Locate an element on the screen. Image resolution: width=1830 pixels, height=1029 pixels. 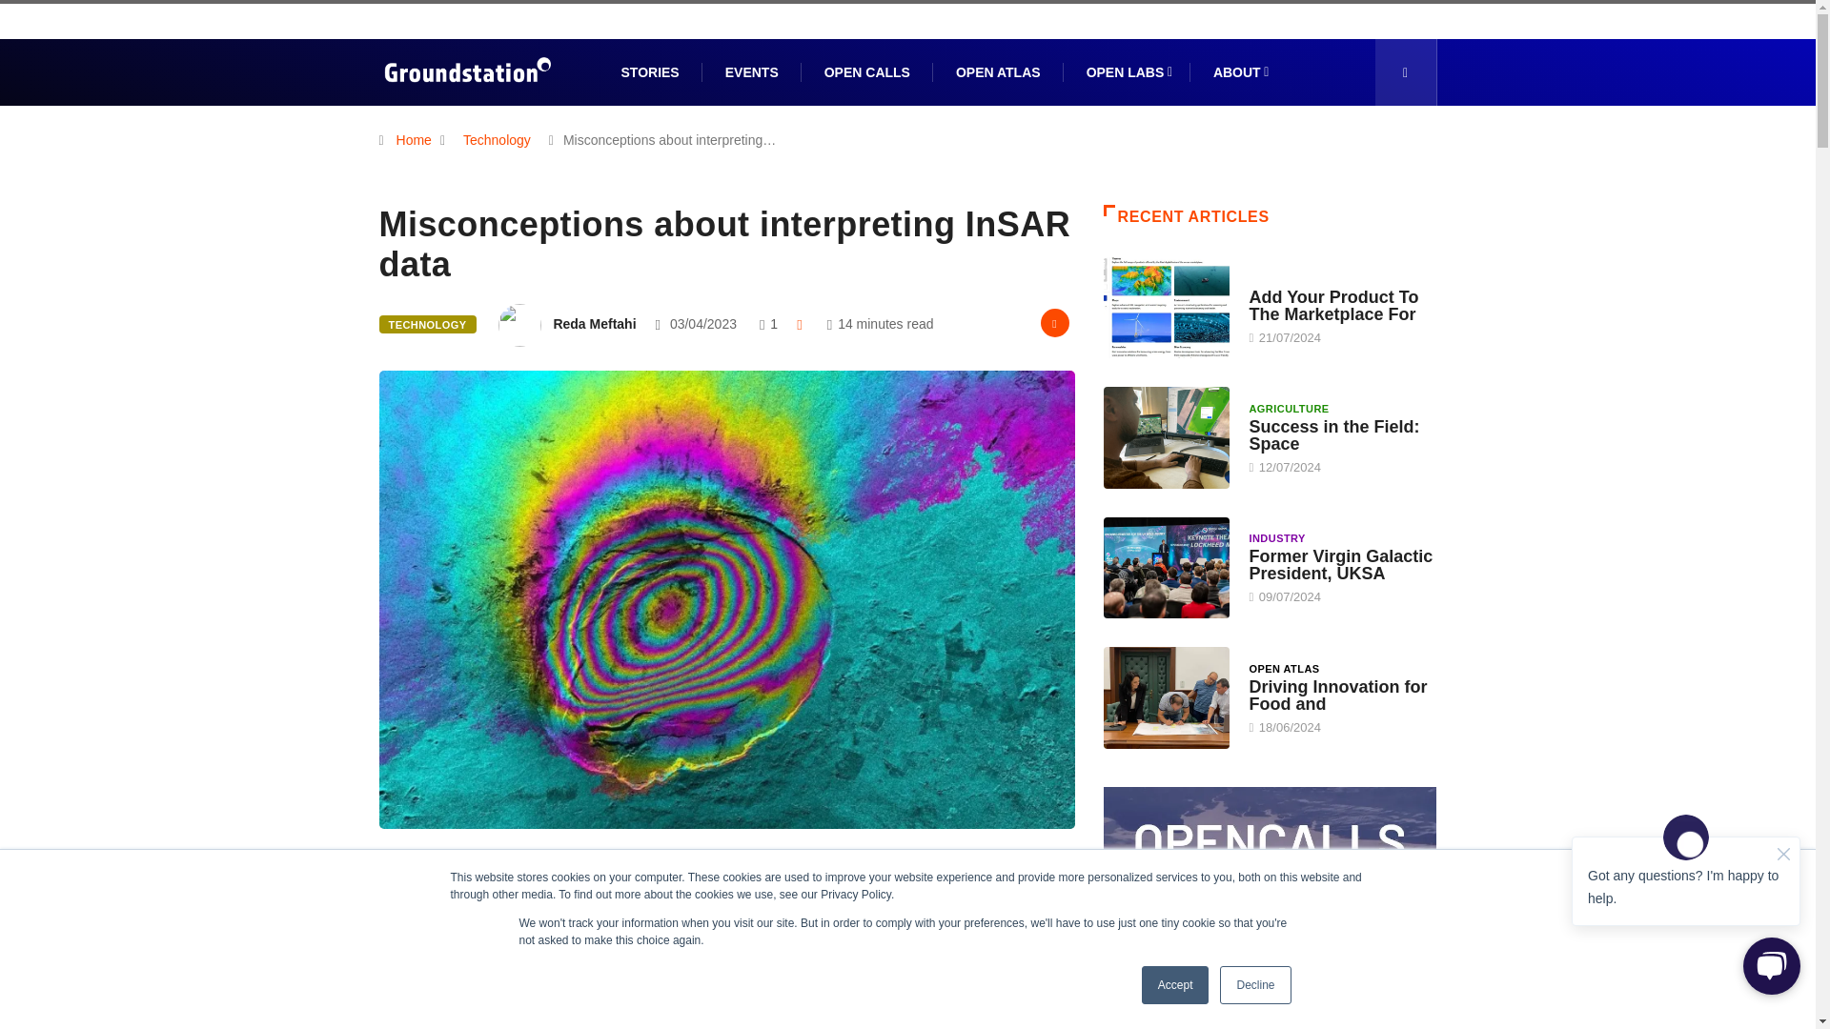
OPEN LABS is located at coordinates (1127, 72).